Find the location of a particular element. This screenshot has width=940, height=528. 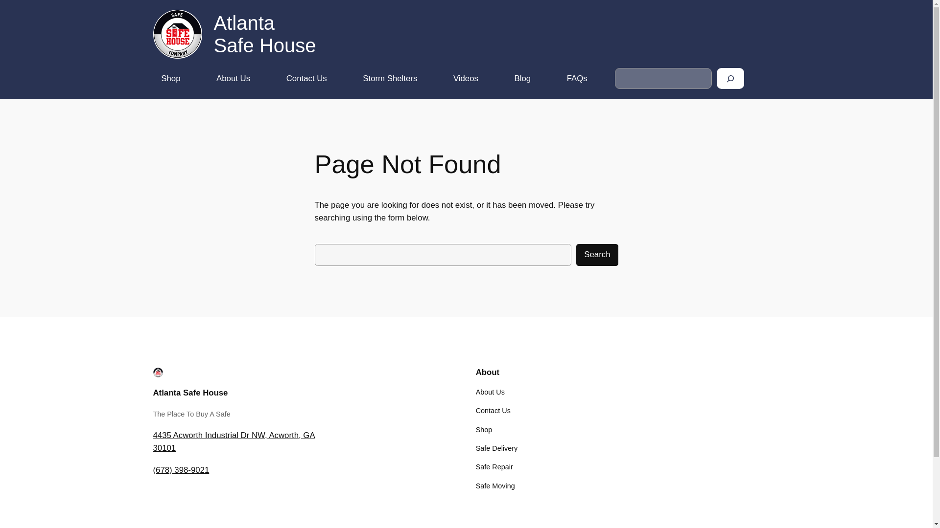

Contact Us is located at coordinates (493, 411).